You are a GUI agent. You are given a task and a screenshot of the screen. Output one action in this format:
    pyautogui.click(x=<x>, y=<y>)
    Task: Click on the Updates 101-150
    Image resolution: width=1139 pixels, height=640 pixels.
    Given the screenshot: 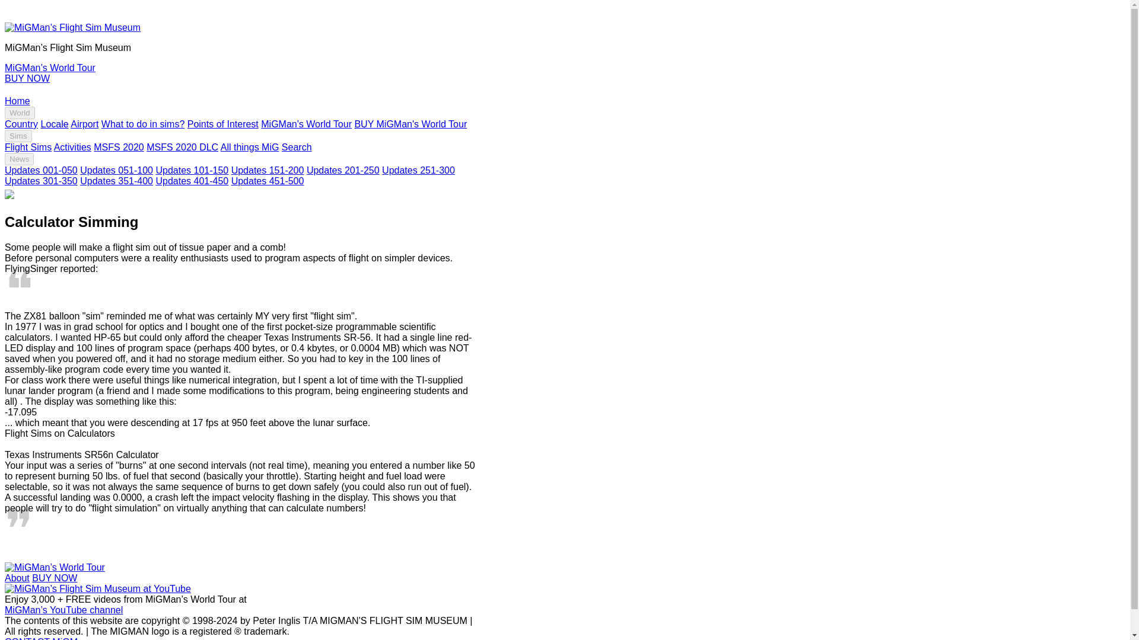 What is the action you would take?
    pyautogui.click(x=192, y=169)
    